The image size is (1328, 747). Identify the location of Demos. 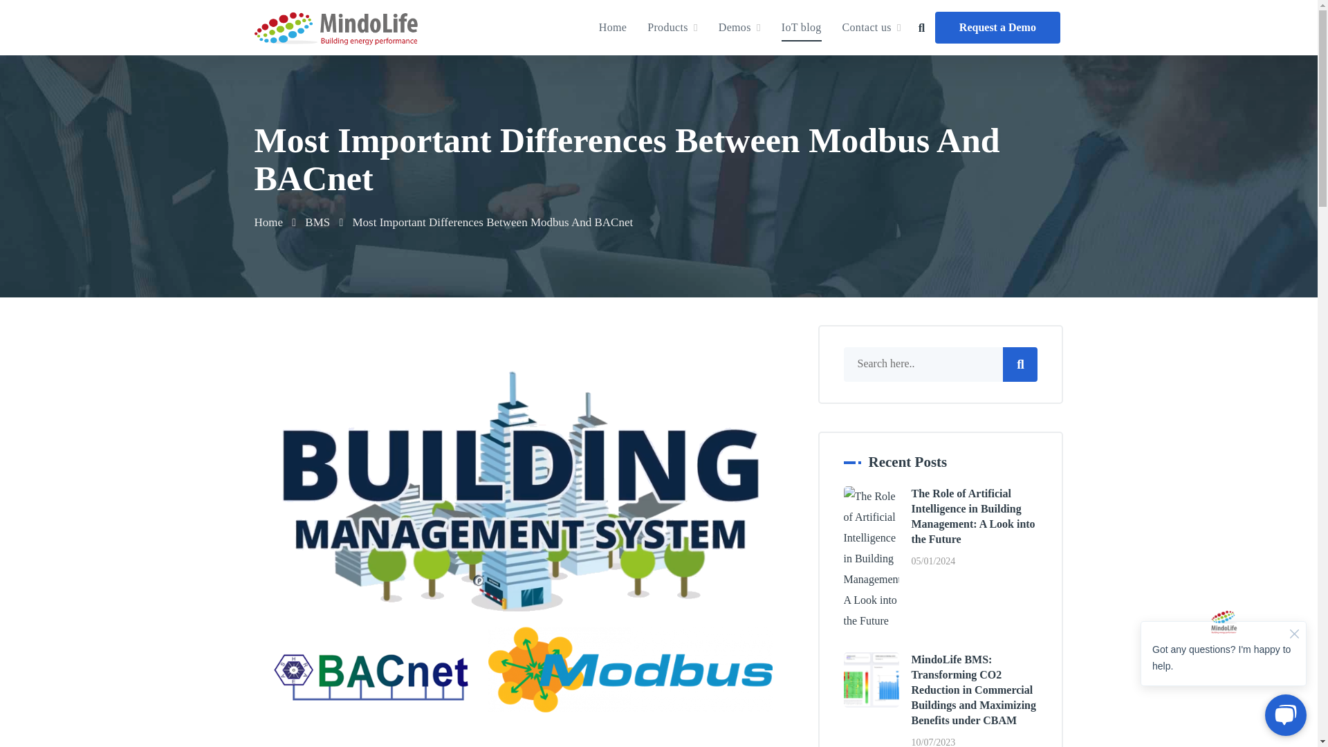
(739, 28).